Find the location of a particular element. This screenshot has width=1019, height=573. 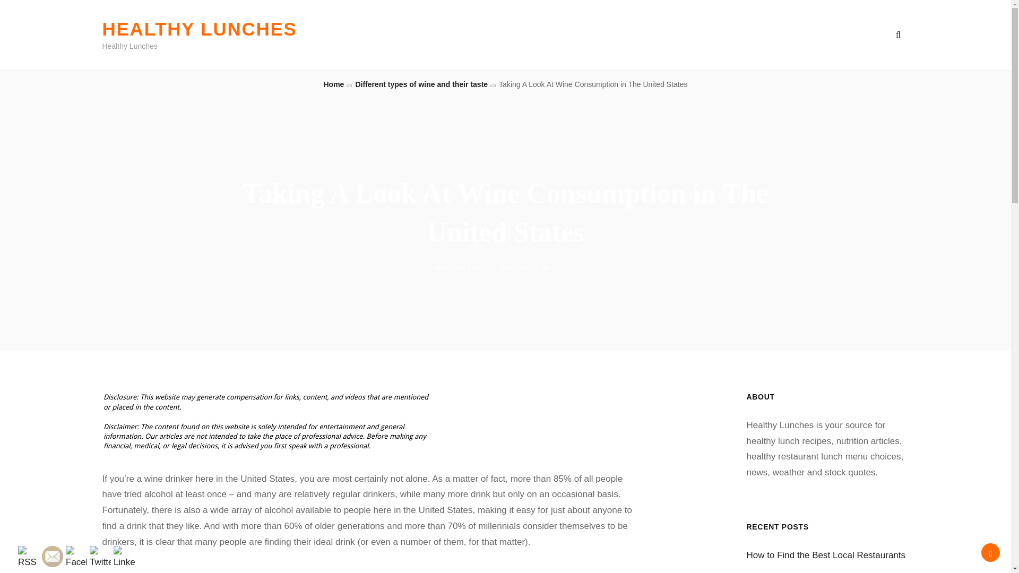

HEALTHY LUNCH is located at coordinates (464, 268).